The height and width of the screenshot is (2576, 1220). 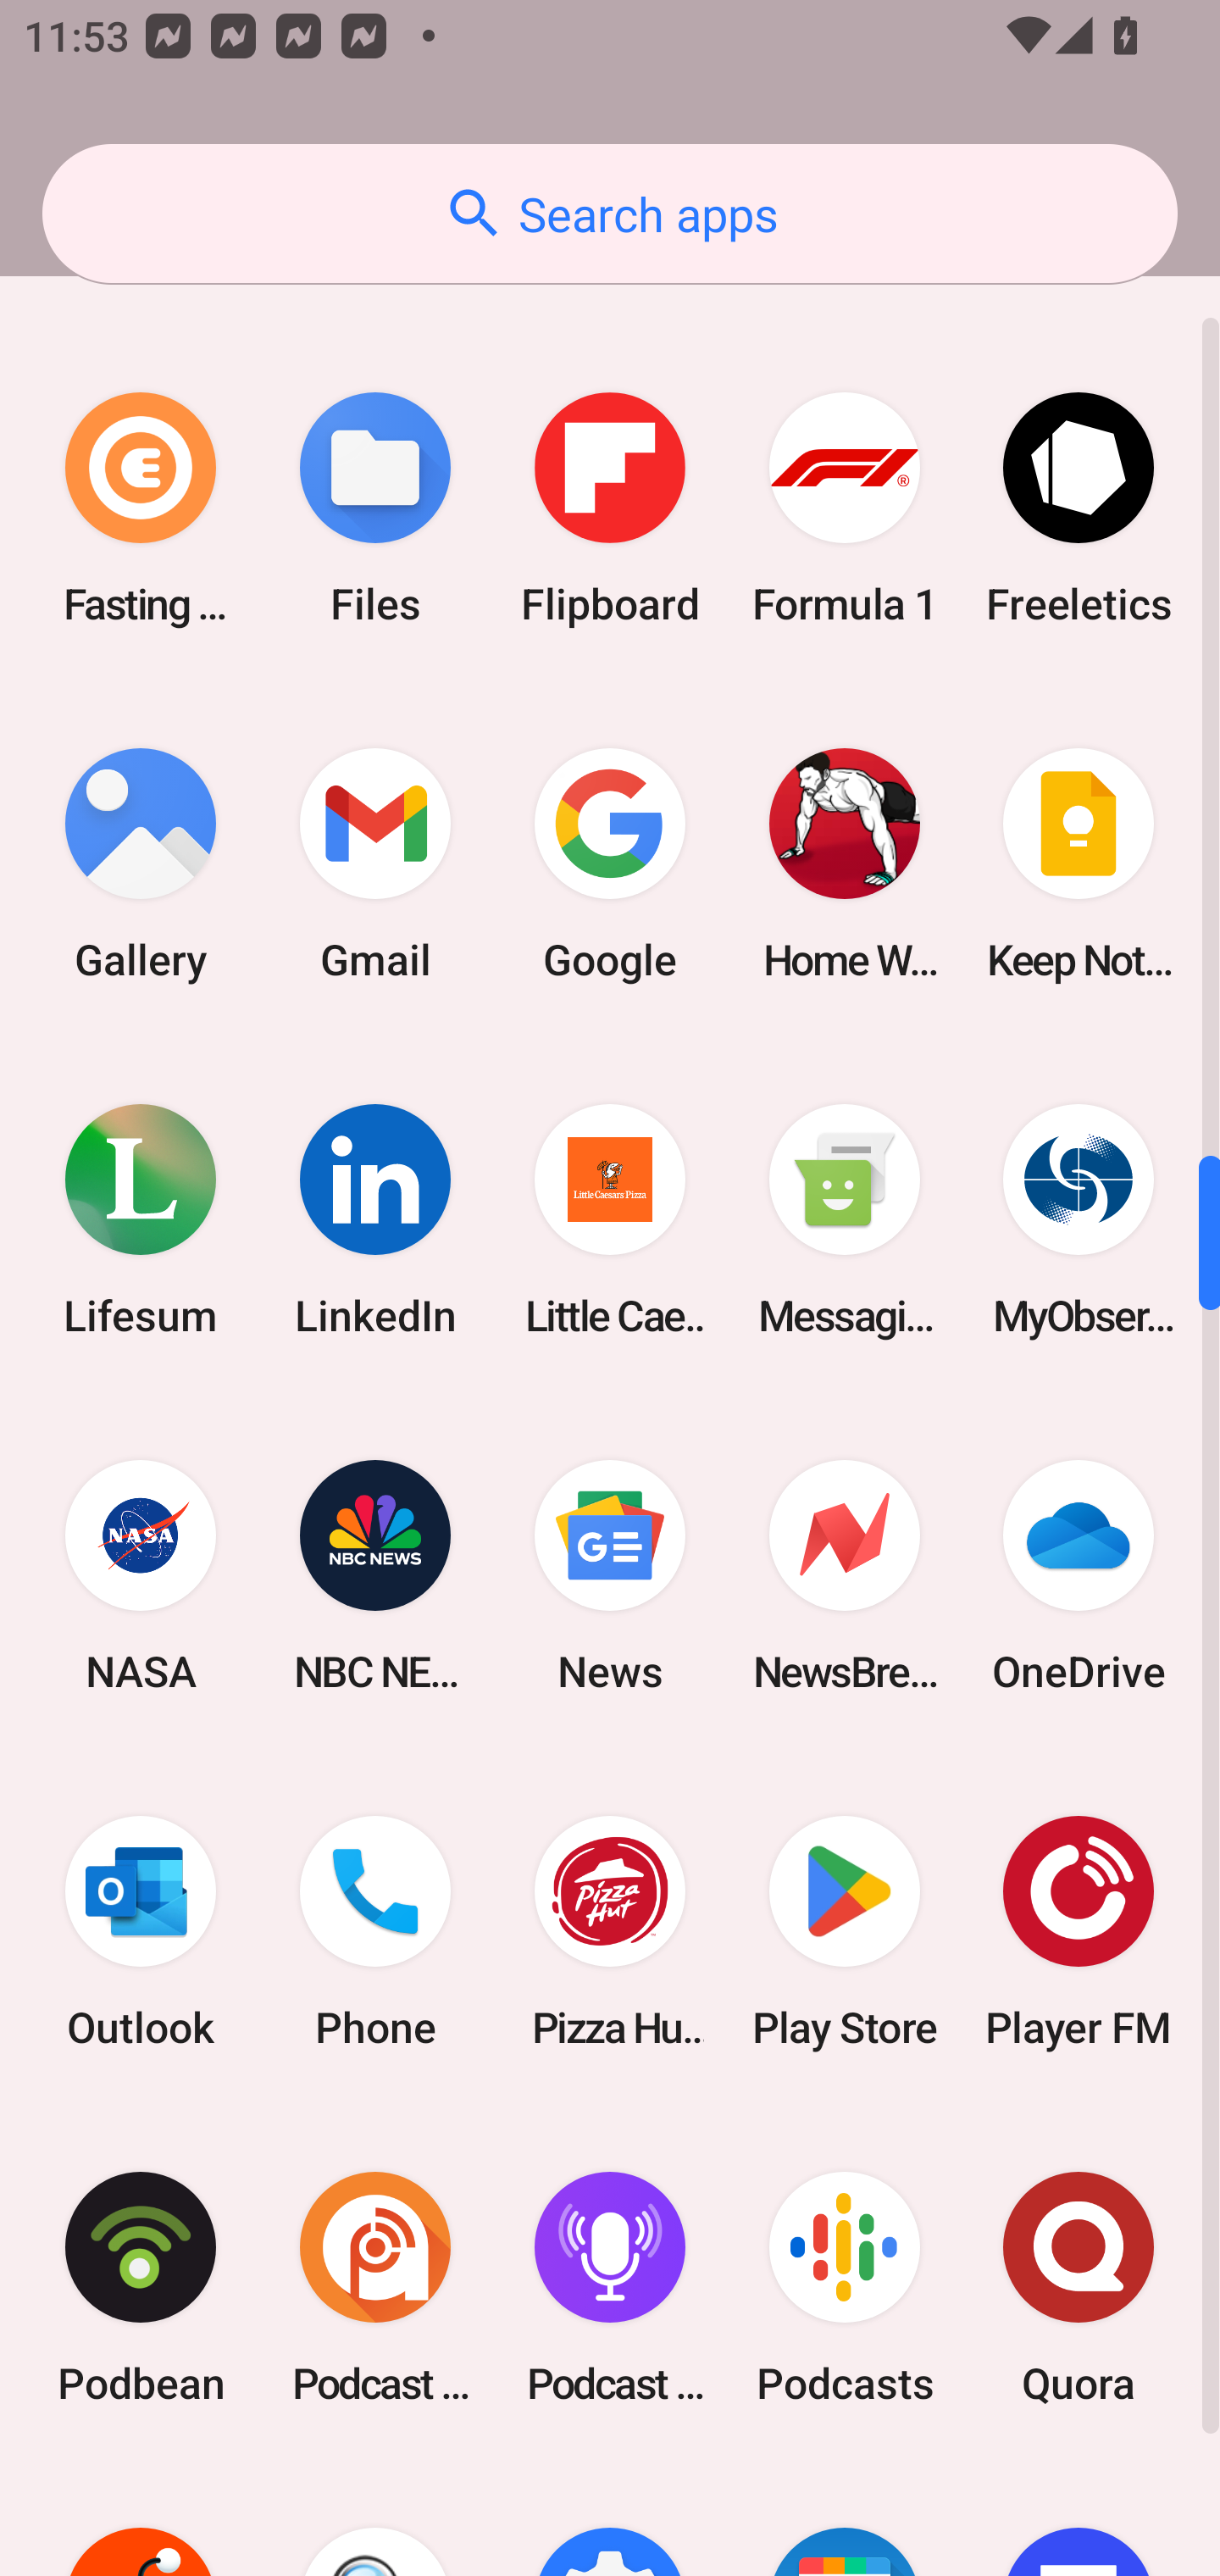 I want to click on Pizza Hut HK & Macau, so click(x=610, y=1932).